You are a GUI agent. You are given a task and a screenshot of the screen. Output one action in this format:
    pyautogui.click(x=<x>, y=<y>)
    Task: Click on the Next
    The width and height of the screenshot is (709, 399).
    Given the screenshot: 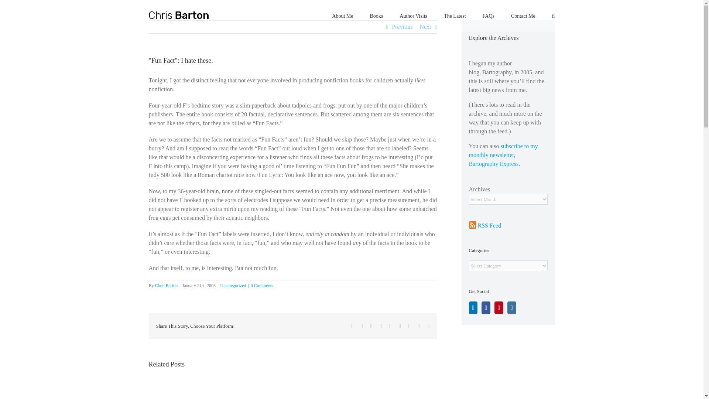 What is the action you would take?
    pyautogui.click(x=425, y=27)
    